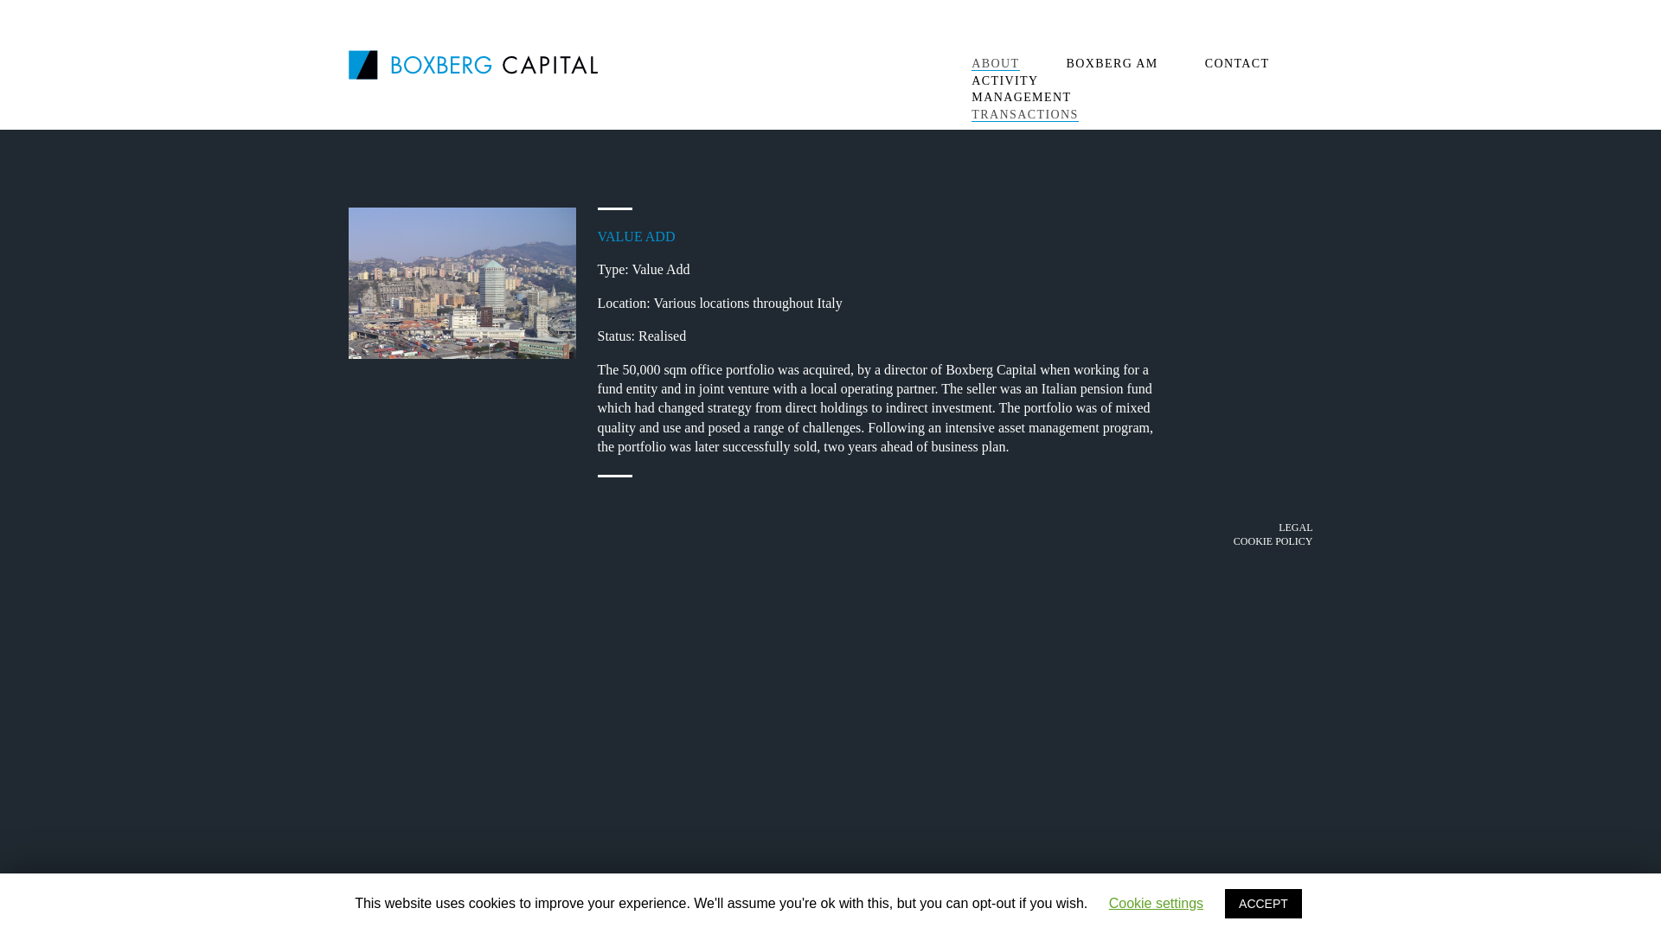 The width and height of the screenshot is (1661, 934). What do you see at coordinates (1112, 63) in the screenshot?
I see `BOXBERG AM` at bounding box center [1112, 63].